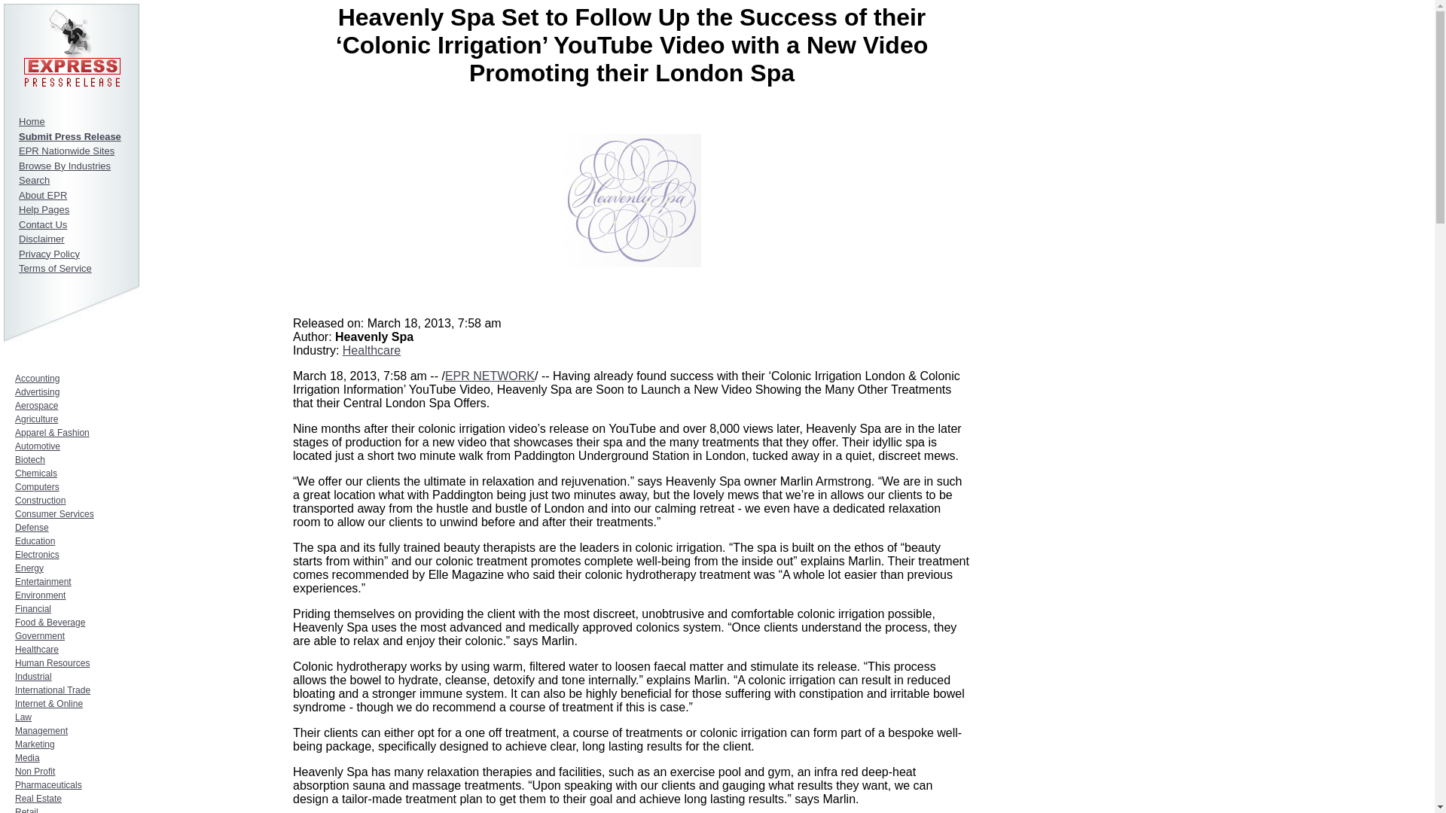 The height and width of the screenshot is (813, 1446). Describe the element at coordinates (36, 419) in the screenshot. I see `Agriculture` at that location.